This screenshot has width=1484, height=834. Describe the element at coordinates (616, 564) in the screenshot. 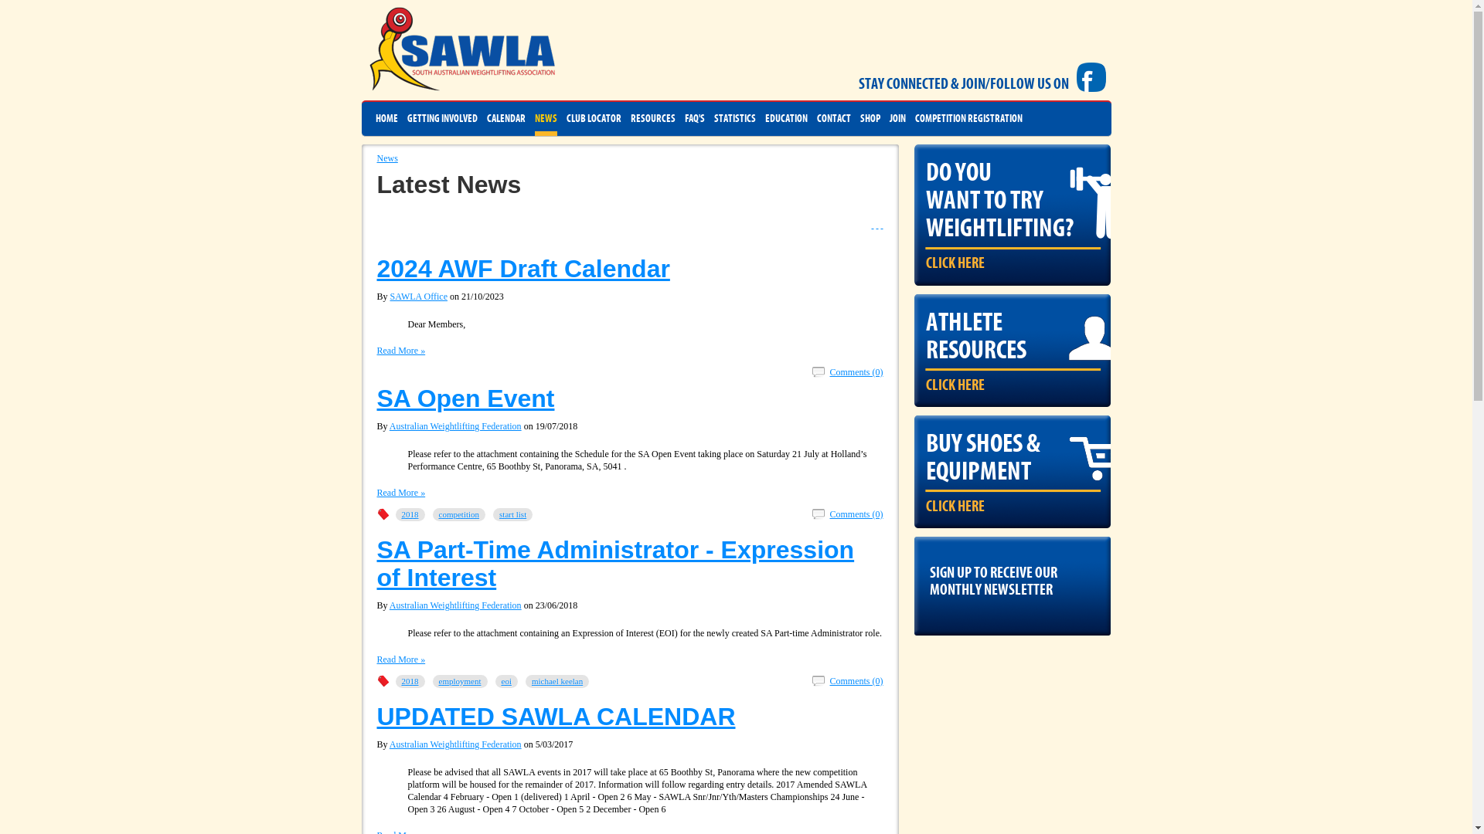

I see `SA Part-Time Administrator - Expression of Interest` at that location.